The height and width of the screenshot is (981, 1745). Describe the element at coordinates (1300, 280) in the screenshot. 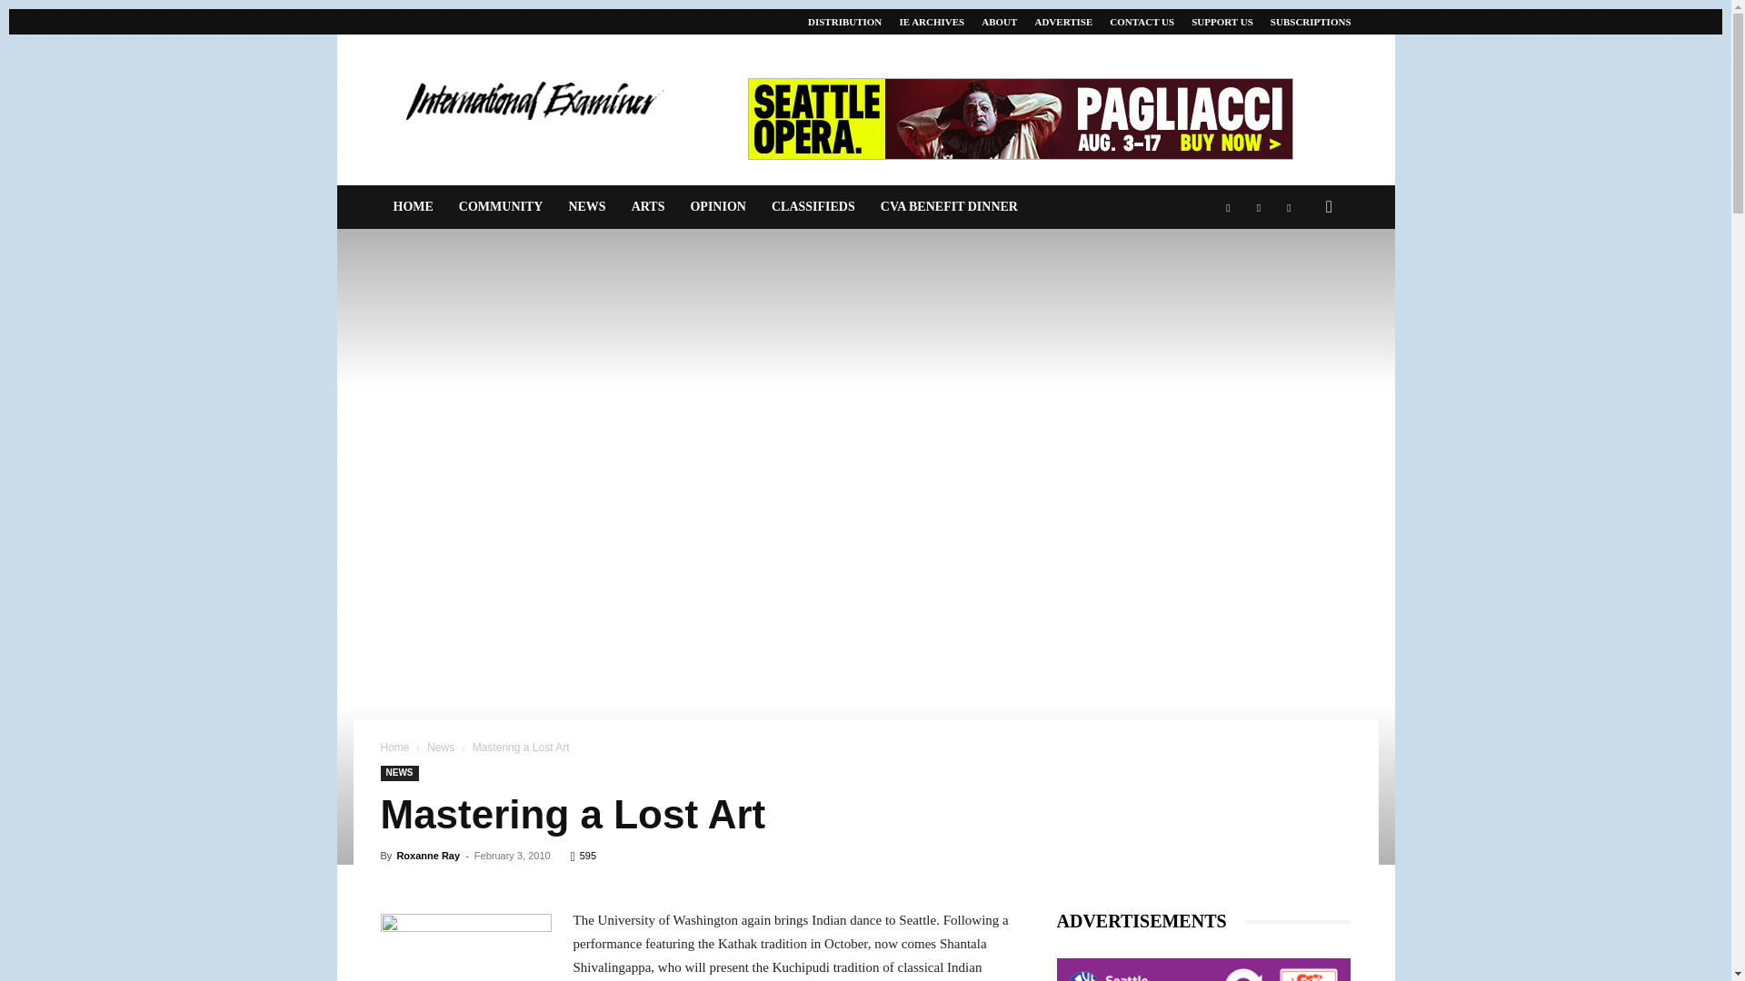

I see `Search` at that location.